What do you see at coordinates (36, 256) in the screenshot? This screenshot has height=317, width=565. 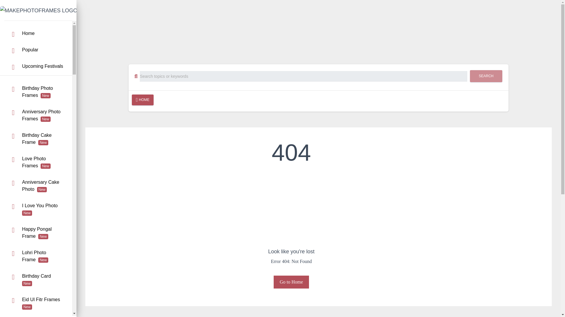 I see `Lohri Photo Frame  New` at bounding box center [36, 256].